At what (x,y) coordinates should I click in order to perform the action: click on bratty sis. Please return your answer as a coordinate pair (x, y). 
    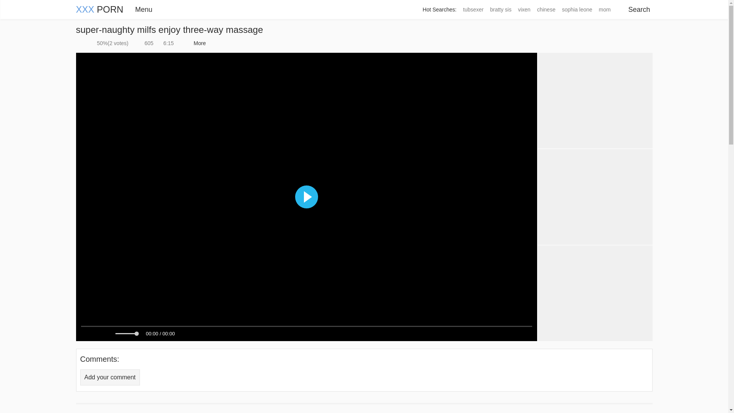
    Looking at the image, I should click on (500, 10).